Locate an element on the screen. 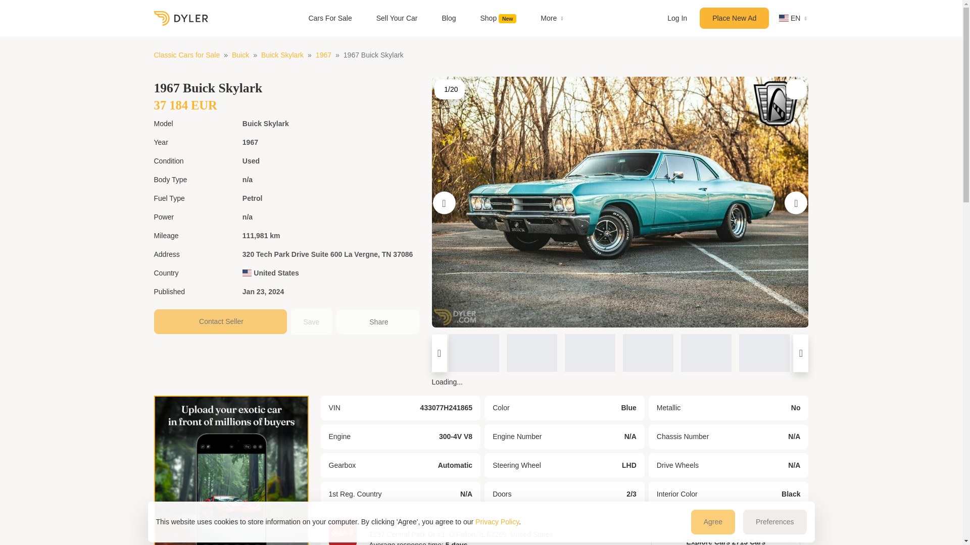 The height and width of the screenshot is (545, 970). Previous is located at coordinates (444, 203).